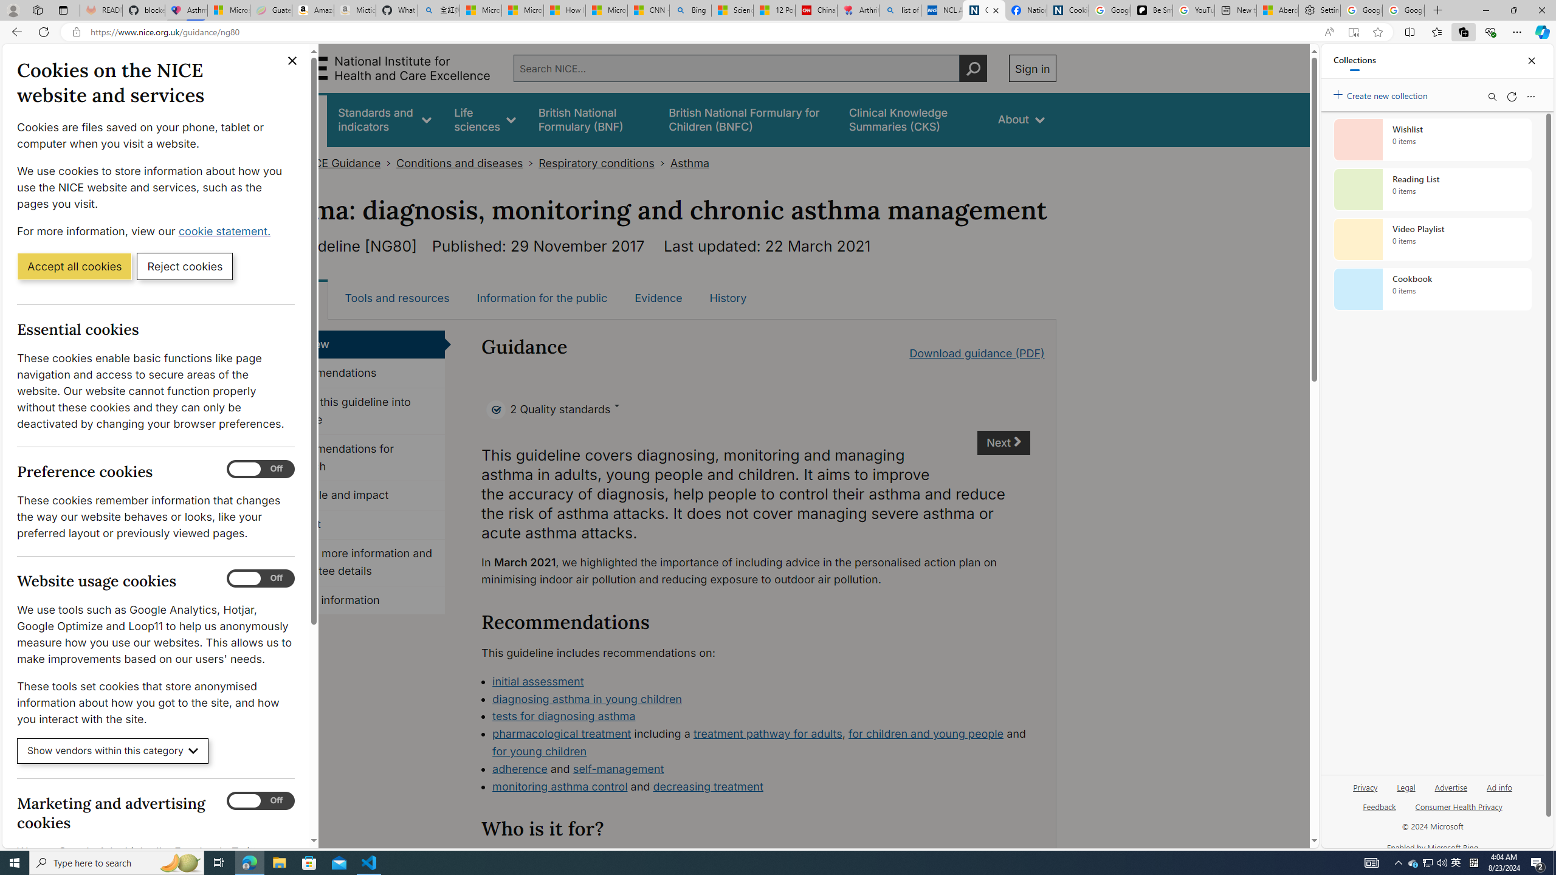 The height and width of the screenshot is (875, 1556). What do you see at coordinates (460, 163) in the screenshot?
I see `Conditions and diseases` at bounding box center [460, 163].